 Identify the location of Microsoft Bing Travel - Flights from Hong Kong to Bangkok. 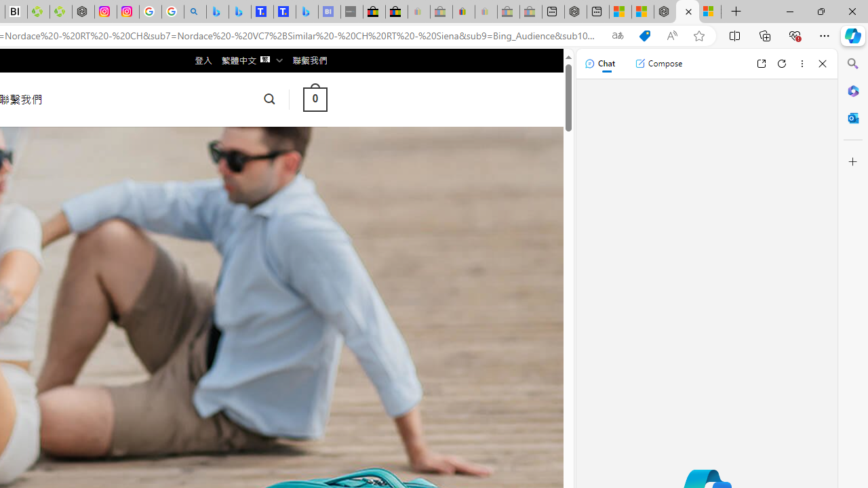
(217, 12).